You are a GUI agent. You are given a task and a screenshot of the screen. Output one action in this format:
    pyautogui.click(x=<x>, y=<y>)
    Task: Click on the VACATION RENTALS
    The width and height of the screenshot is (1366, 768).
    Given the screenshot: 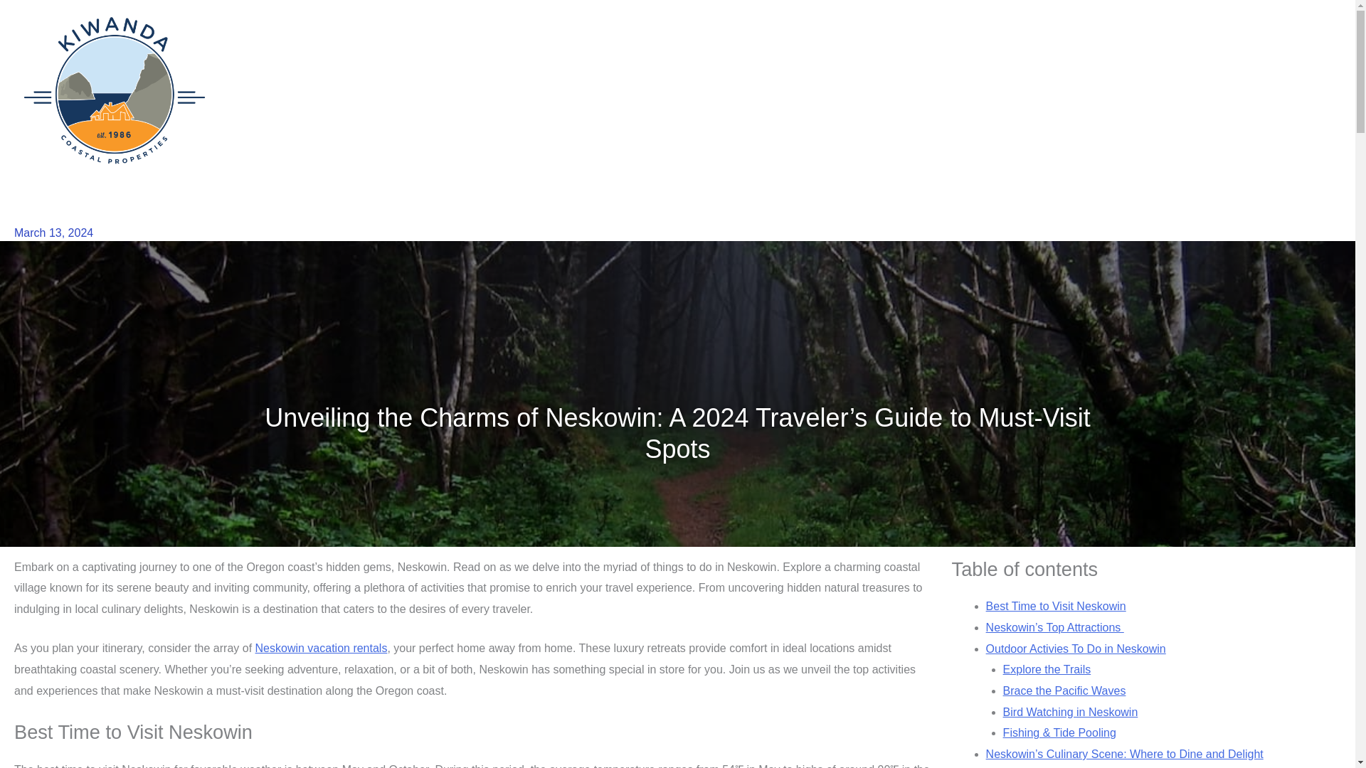 What is the action you would take?
    pyautogui.click(x=794, y=91)
    